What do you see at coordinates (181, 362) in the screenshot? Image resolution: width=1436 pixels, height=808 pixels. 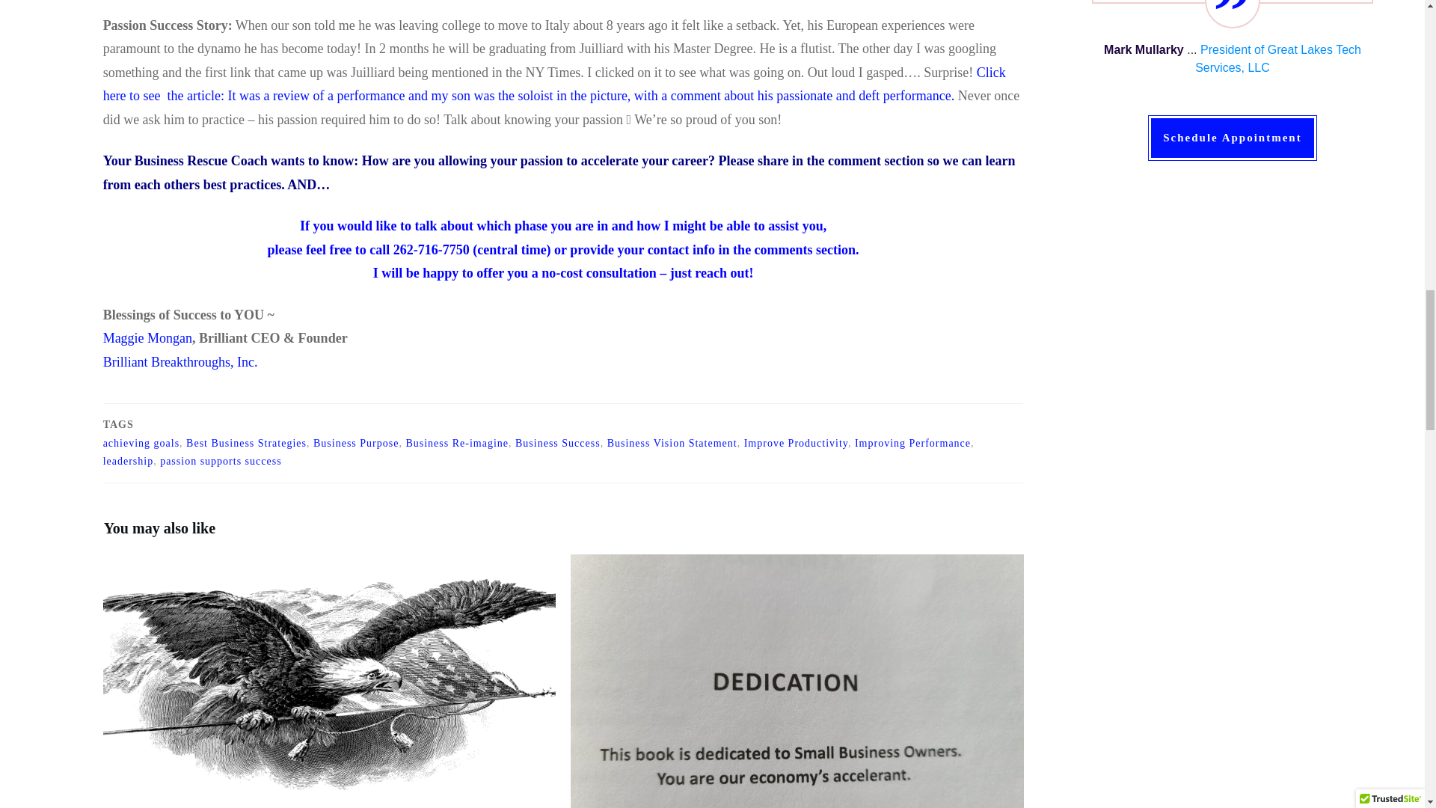 I see `Brilliant Breakthroughs Website` at bounding box center [181, 362].